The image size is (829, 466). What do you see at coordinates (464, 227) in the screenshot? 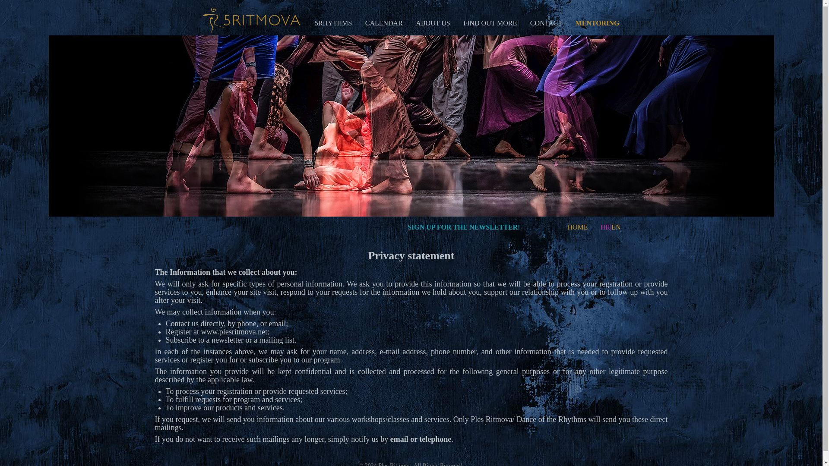
I see `SIGN UP FOR THE NEWSLETTER!` at bounding box center [464, 227].